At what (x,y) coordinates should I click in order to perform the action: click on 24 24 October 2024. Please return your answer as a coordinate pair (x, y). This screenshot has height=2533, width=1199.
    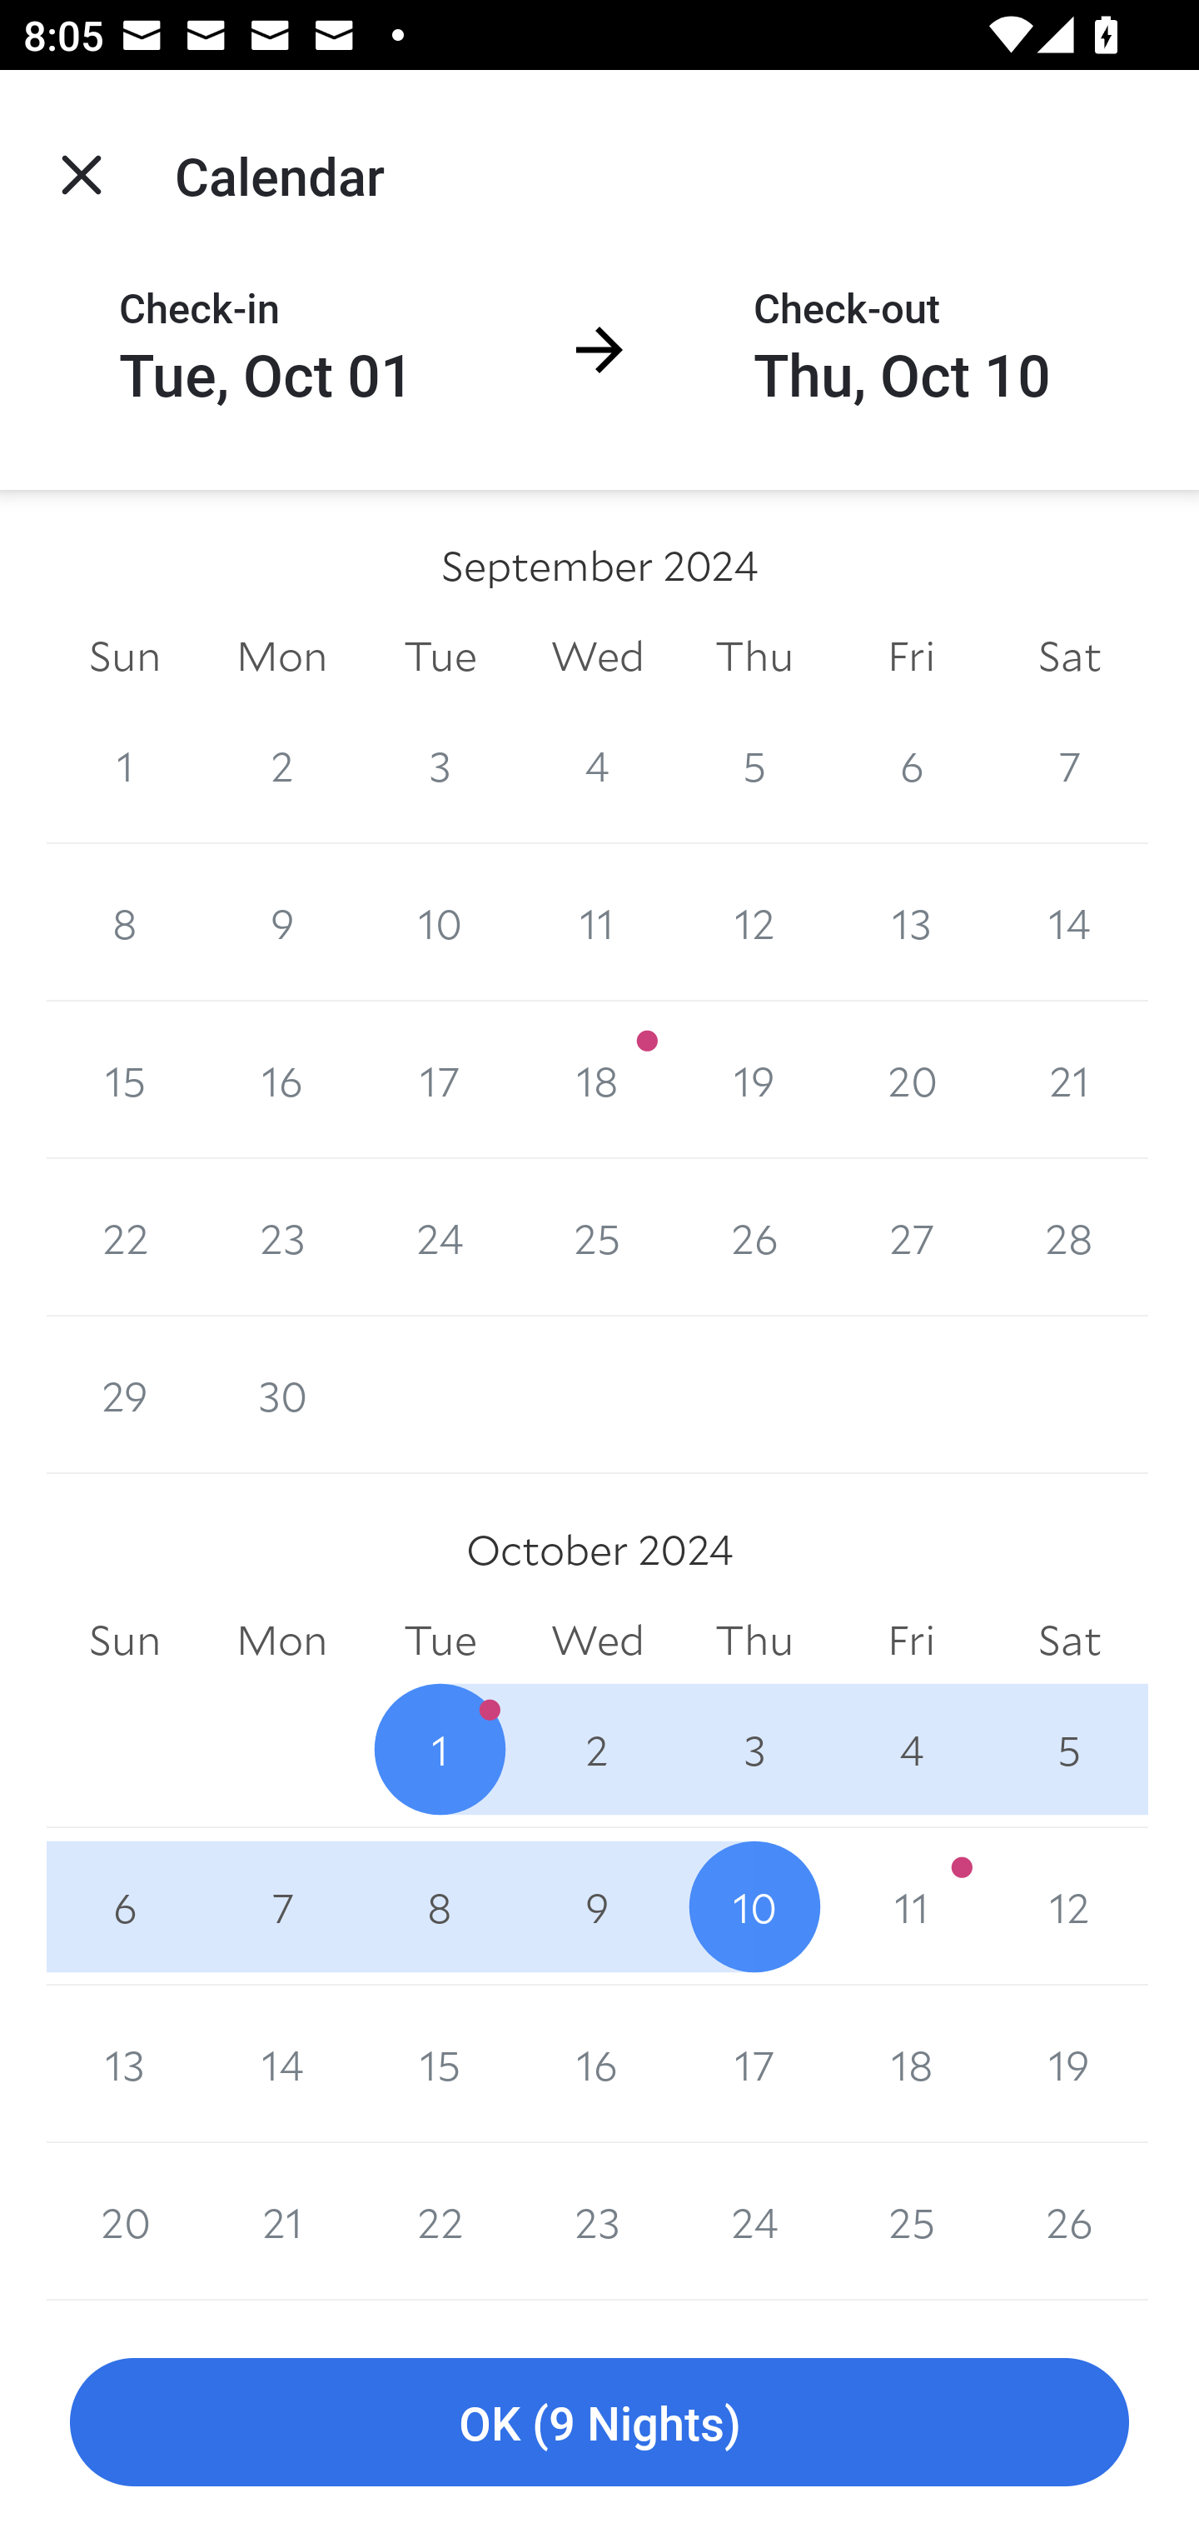
    Looking at the image, I should click on (754, 2221).